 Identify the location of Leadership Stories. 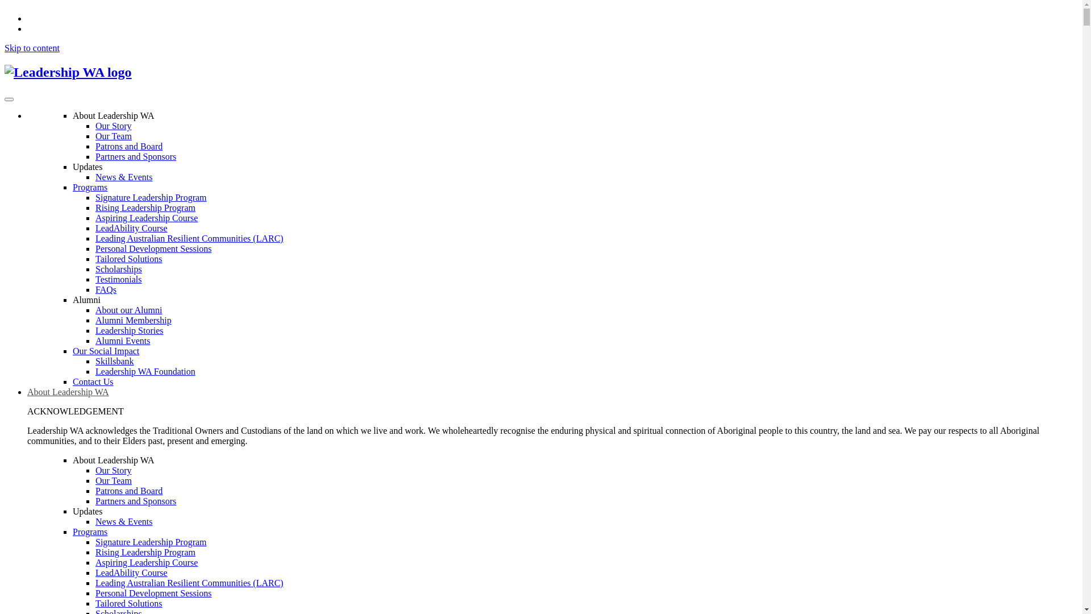
(130, 331).